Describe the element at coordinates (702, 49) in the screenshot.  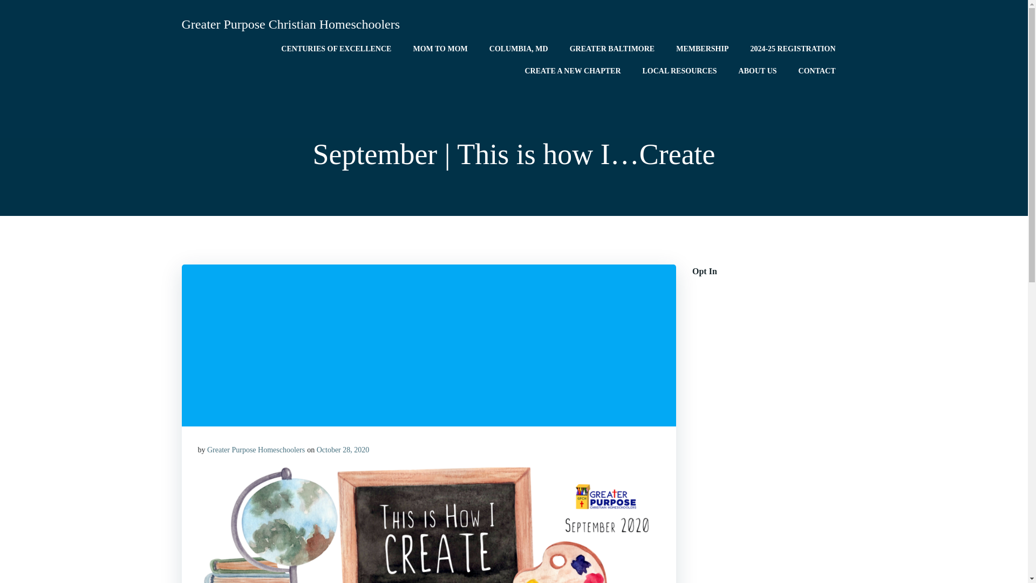
I see `MEMBERSHIP` at that location.